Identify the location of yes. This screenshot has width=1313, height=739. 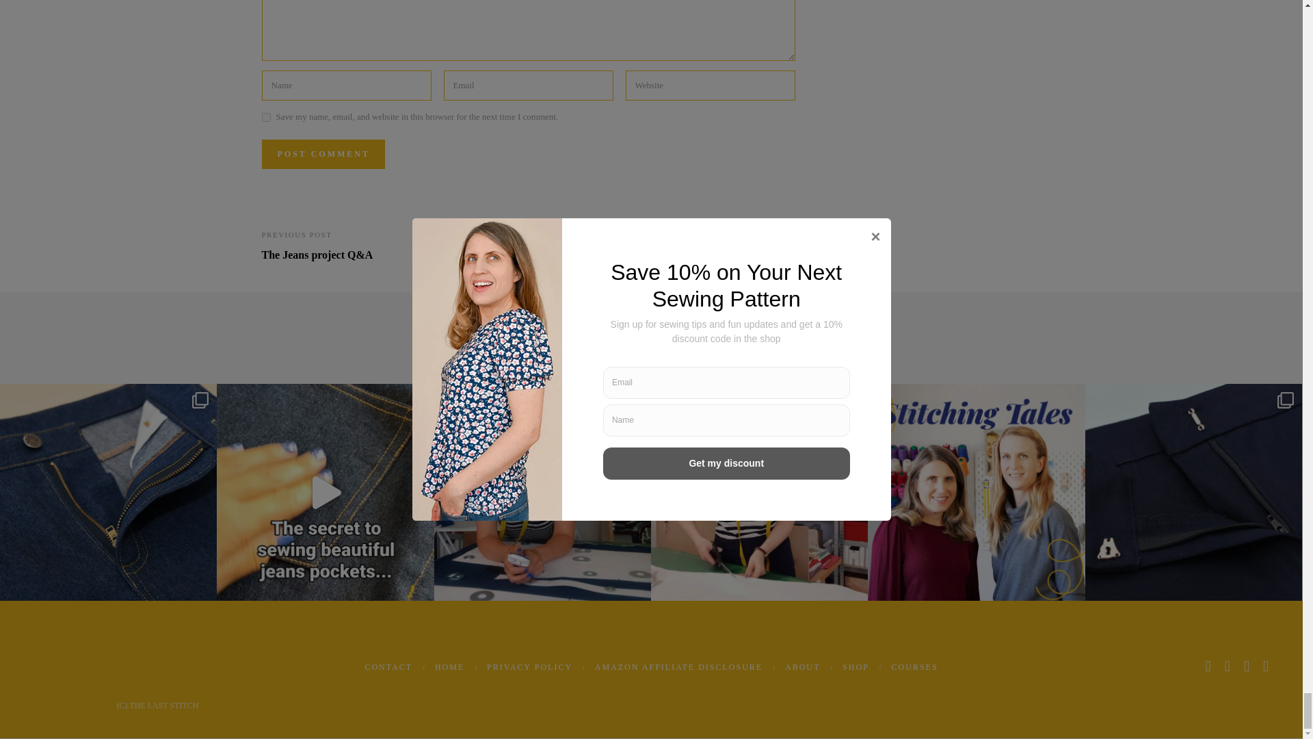
(265, 118).